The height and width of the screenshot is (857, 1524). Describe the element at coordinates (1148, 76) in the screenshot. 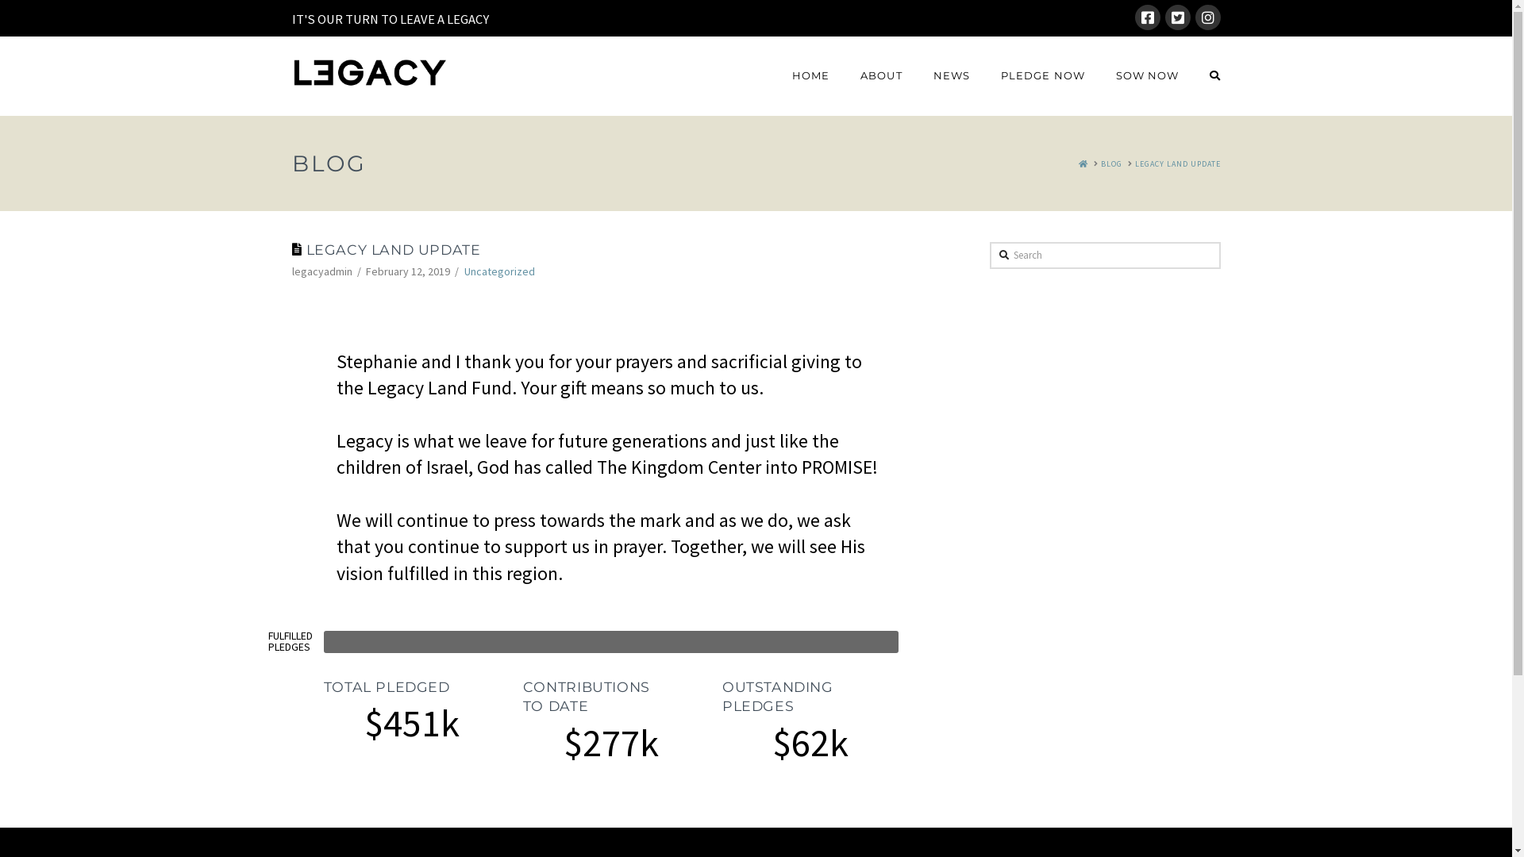

I see `SOW NOW` at that location.